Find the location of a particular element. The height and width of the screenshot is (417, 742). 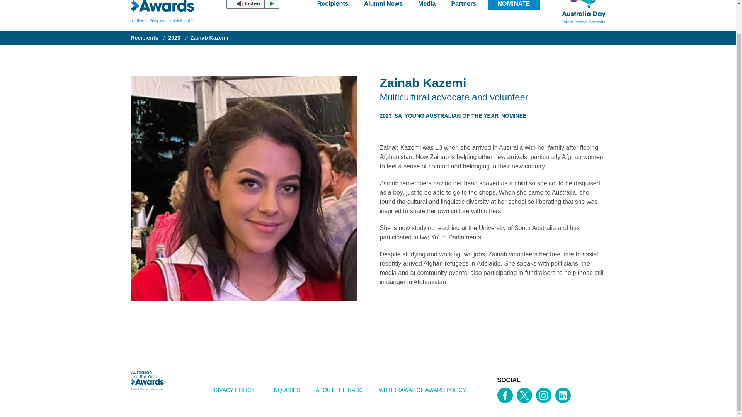

Australian of the Year is located at coordinates (163, 12).